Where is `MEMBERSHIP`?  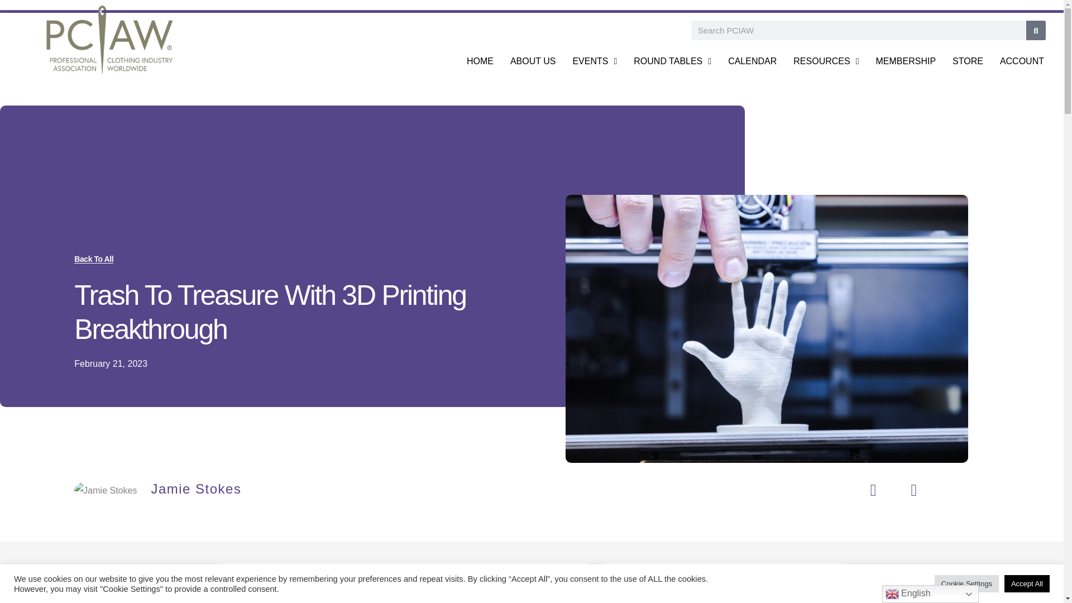 MEMBERSHIP is located at coordinates (906, 61).